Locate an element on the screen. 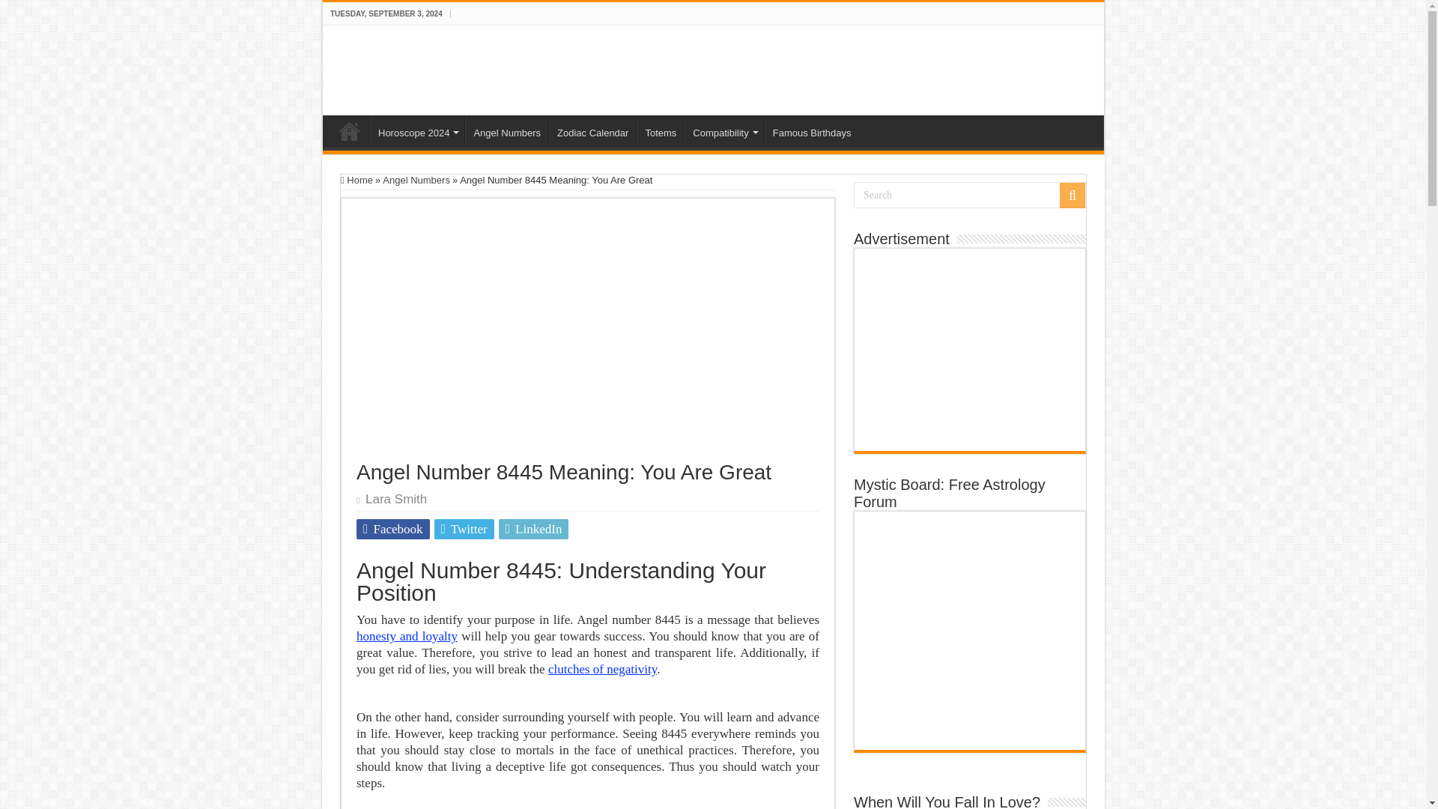 This screenshot has height=809, width=1438. Horoscope 2024 is located at coordinates (416, 130).